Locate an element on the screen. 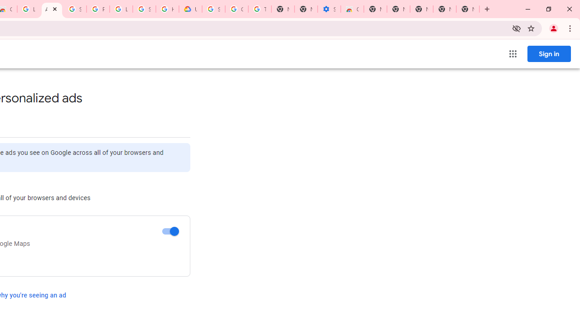 The image size is (580, 326). Ad Settings is located at coordinates (52, 9).